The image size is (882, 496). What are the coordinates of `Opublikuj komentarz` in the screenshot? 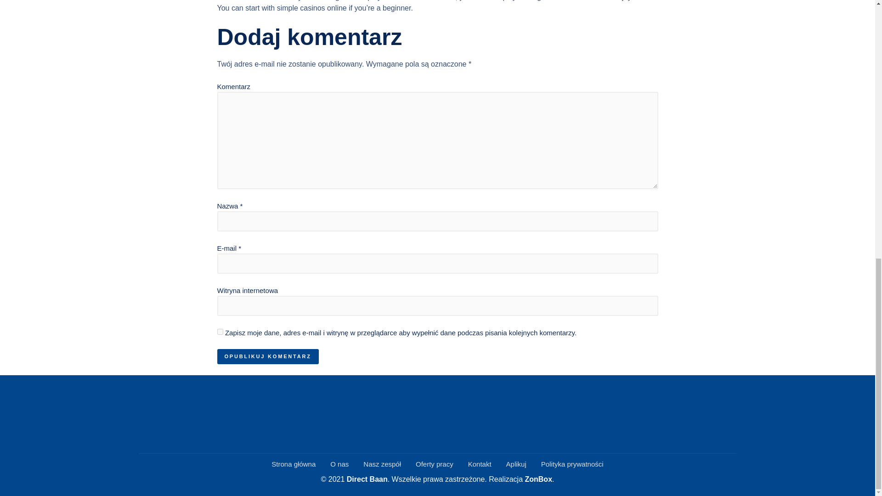 It's located at (267, 356).